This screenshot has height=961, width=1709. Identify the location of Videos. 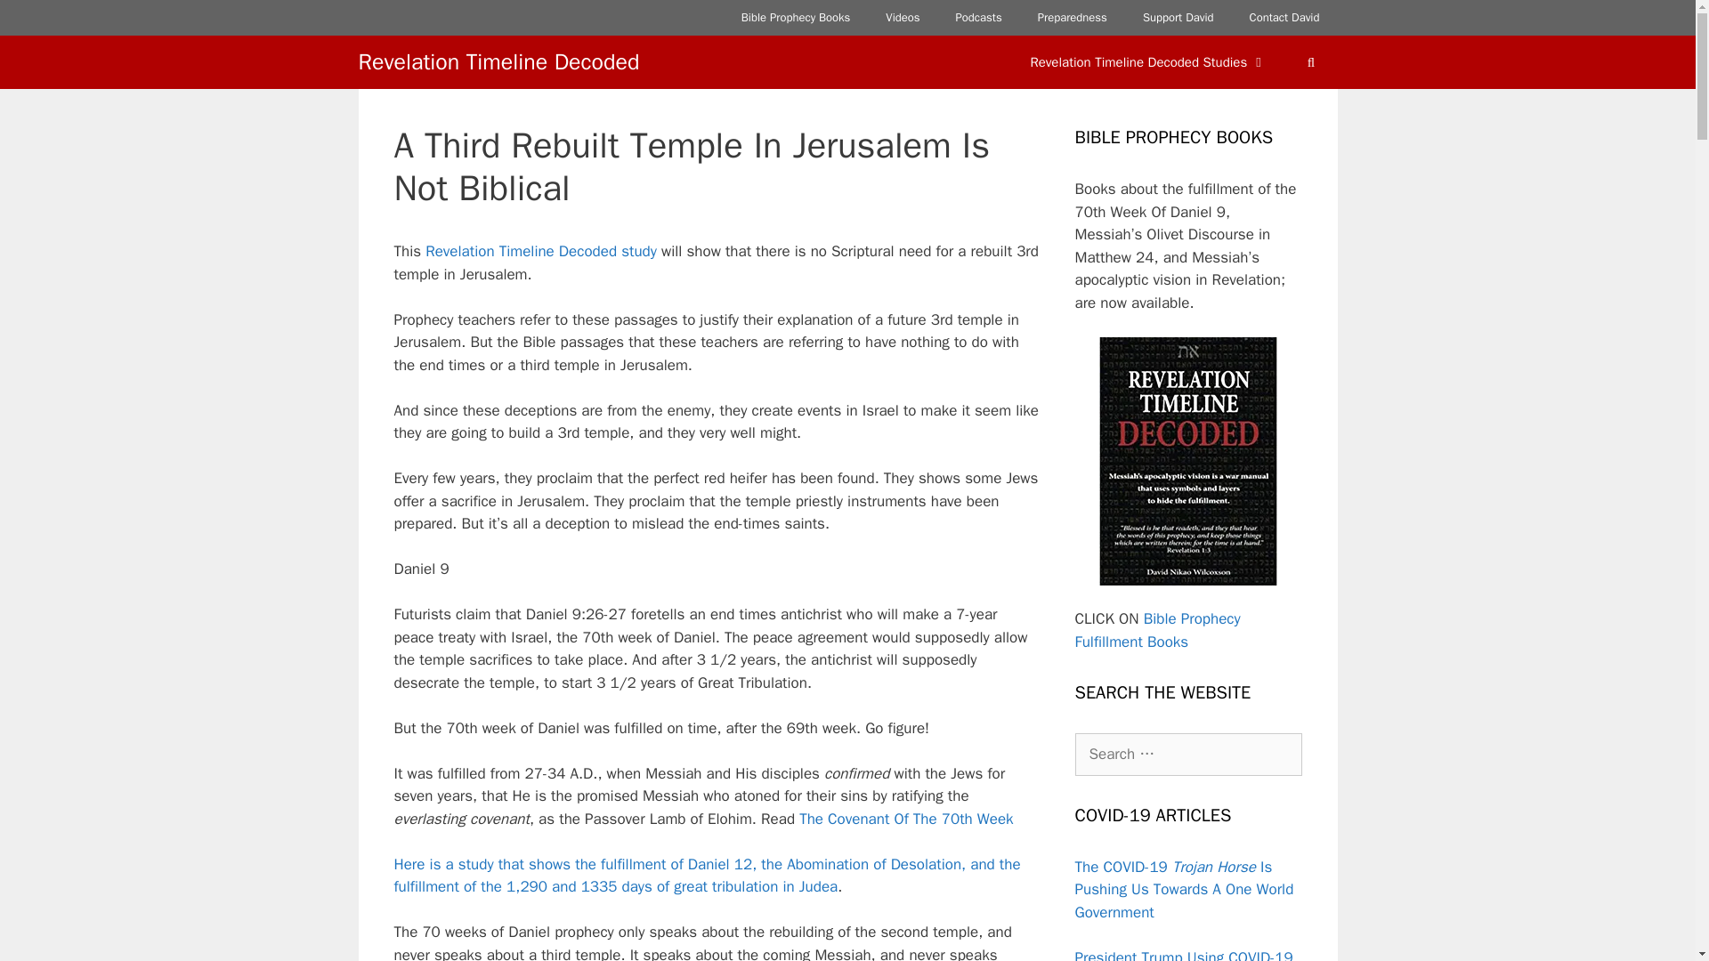
(903, 18).